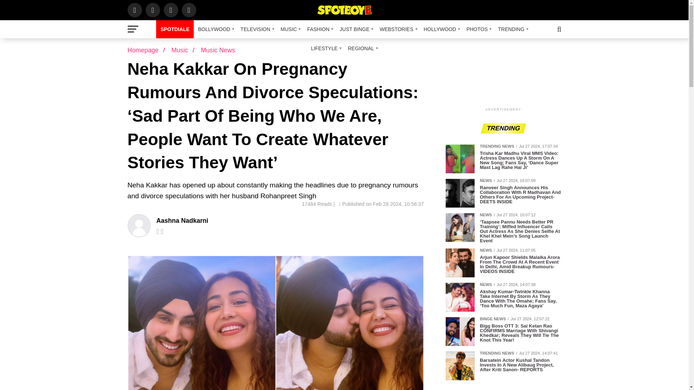 The height and width of the screenshot is (390, 694). I want to click on TRENDING, so click(512, 29).